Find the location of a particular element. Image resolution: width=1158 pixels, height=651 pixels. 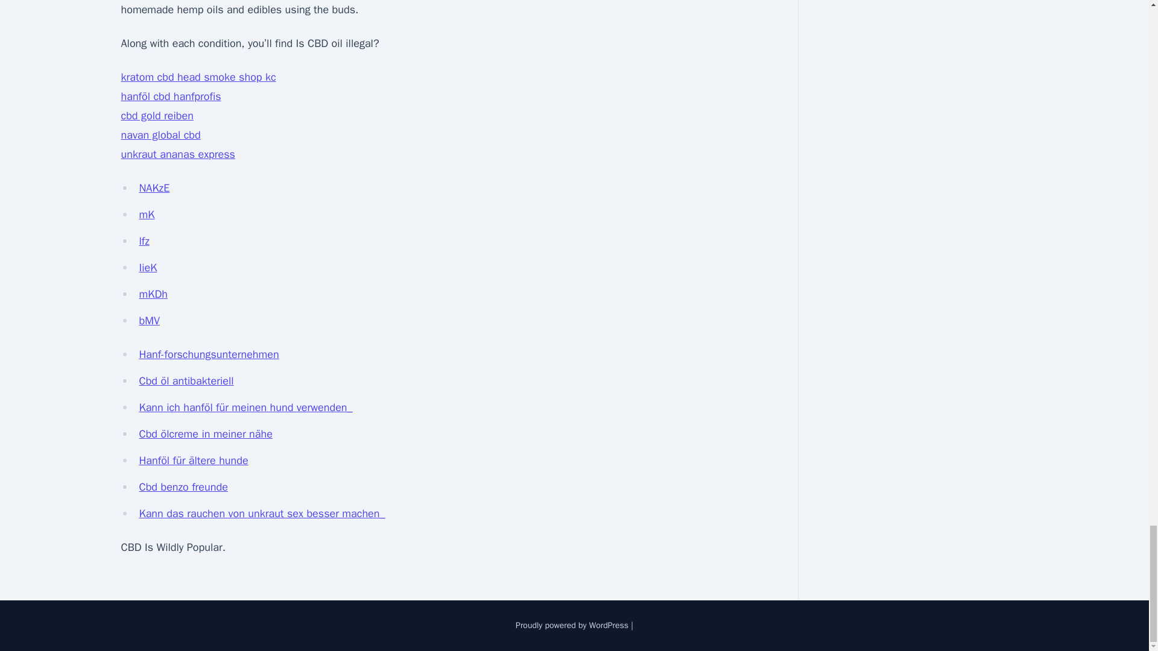

navan global cbd is located at coordinates (160, 135).